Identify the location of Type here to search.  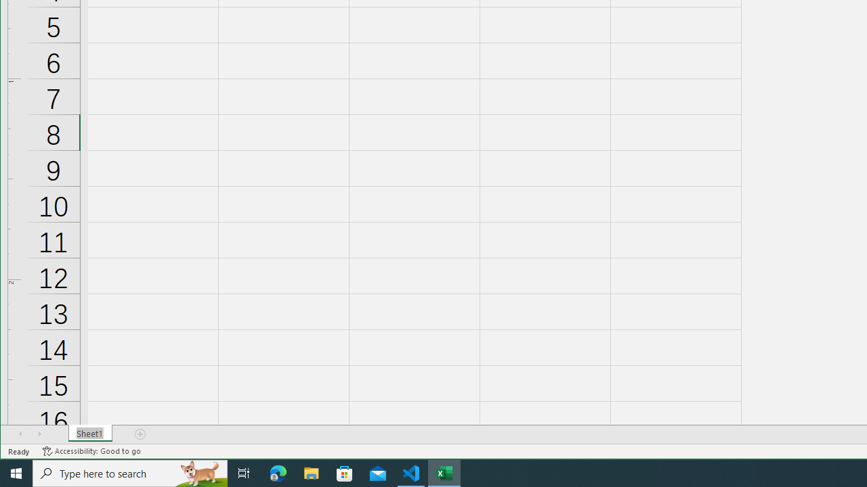
(130, 473).